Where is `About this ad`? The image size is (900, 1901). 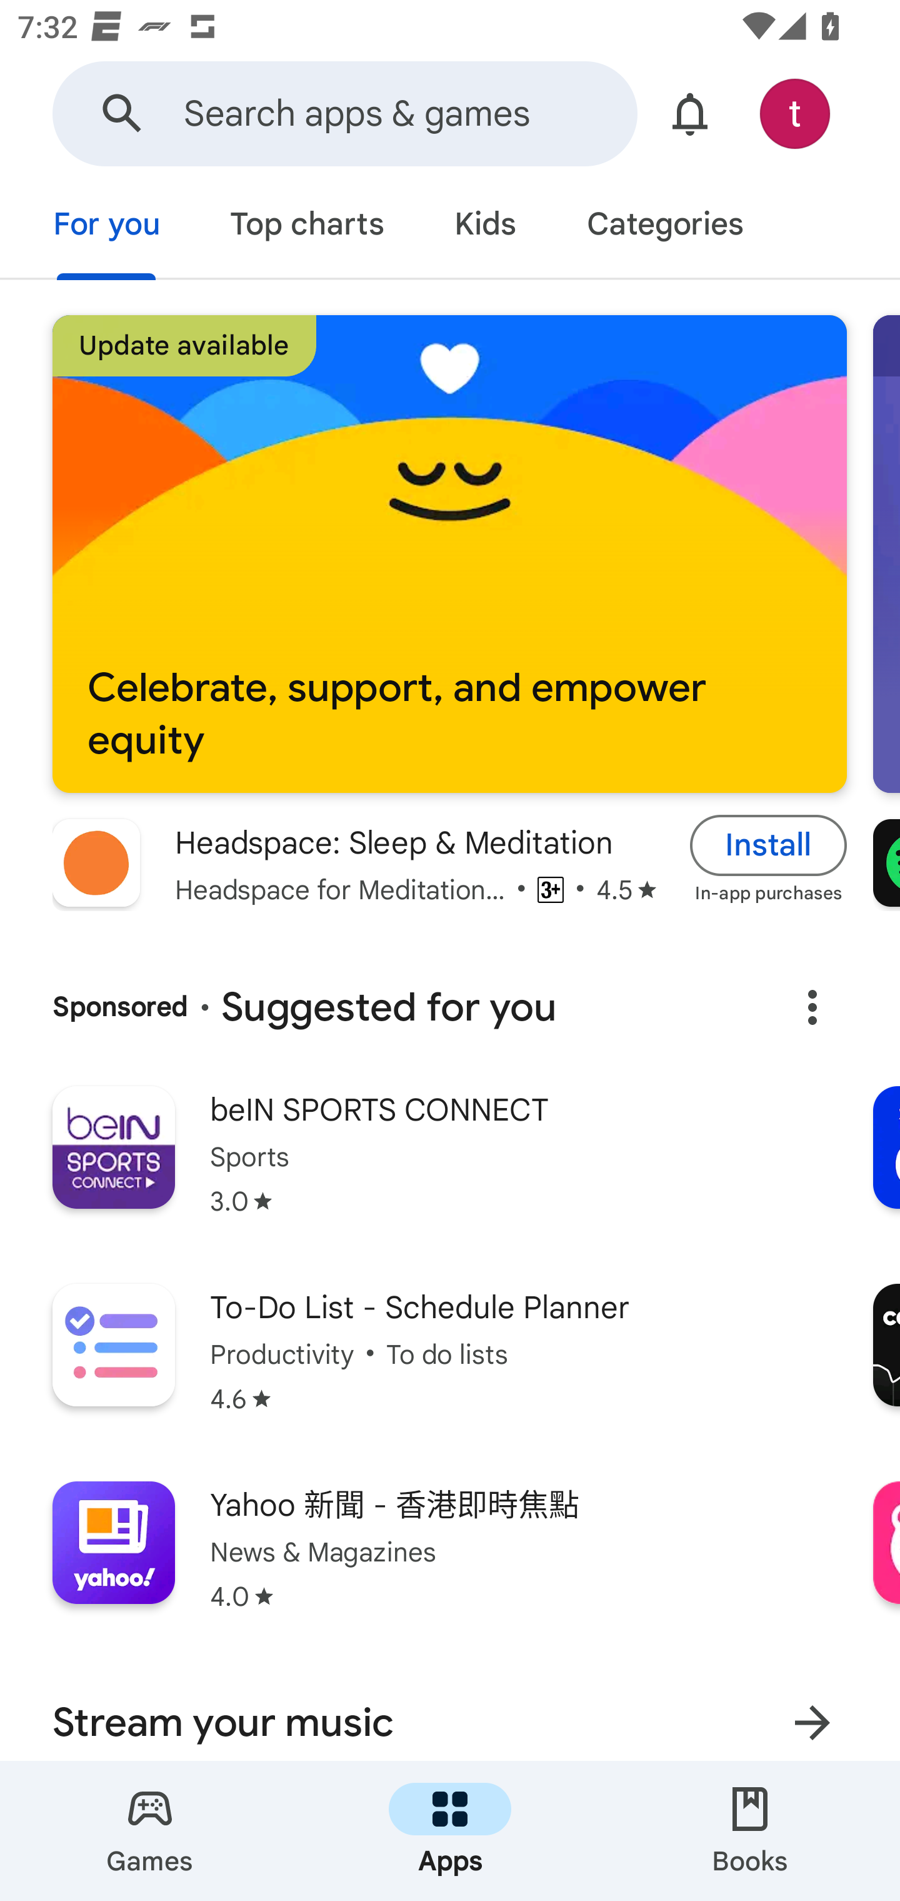 About this ad is located at coordinates (812, 1007).